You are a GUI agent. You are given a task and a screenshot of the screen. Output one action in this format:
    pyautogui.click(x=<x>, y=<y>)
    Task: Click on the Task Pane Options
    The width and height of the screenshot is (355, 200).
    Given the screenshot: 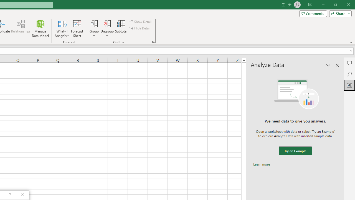 What is the action you would take?
    pyautogui.click(x=328, y=65)
    